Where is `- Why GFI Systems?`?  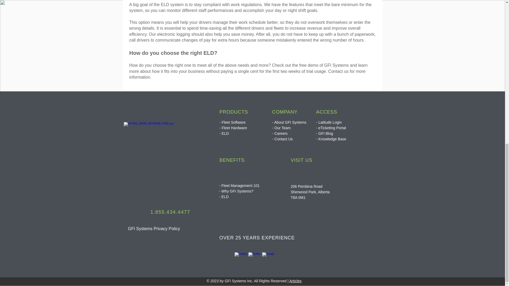
- Why GFI Systems? is located at coordinates (236, 191).